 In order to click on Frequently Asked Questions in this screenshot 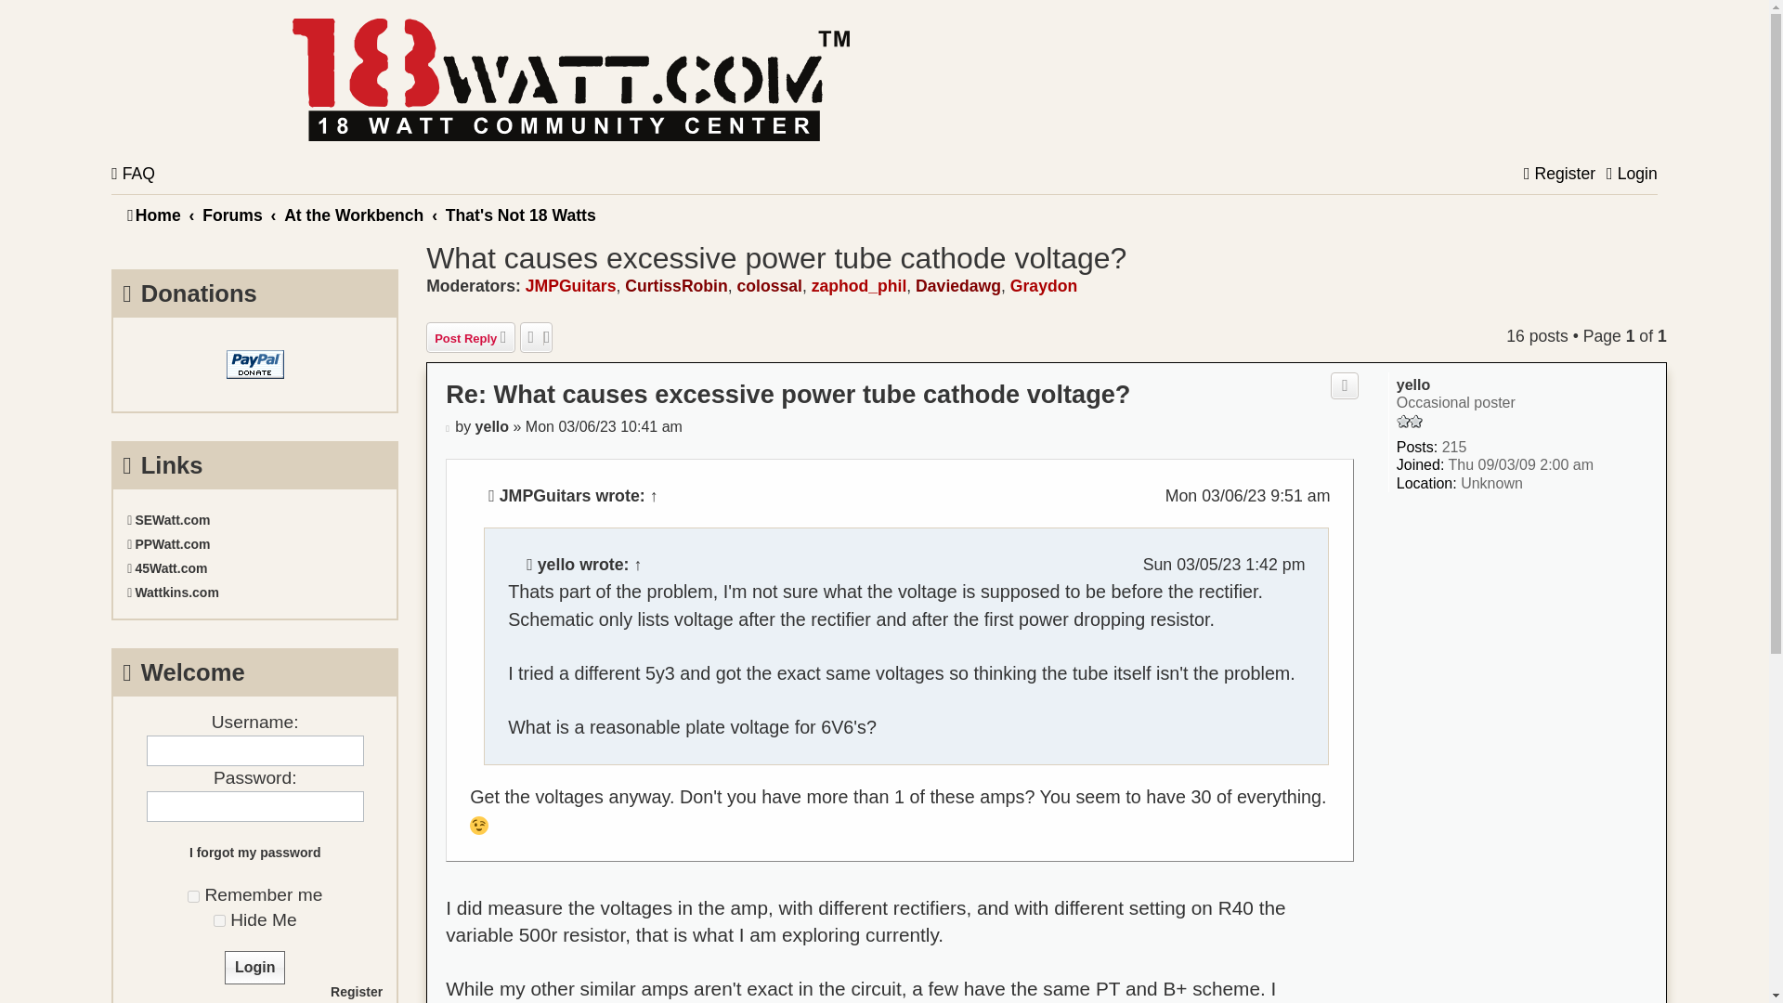, I will do `click(133, 175)`.